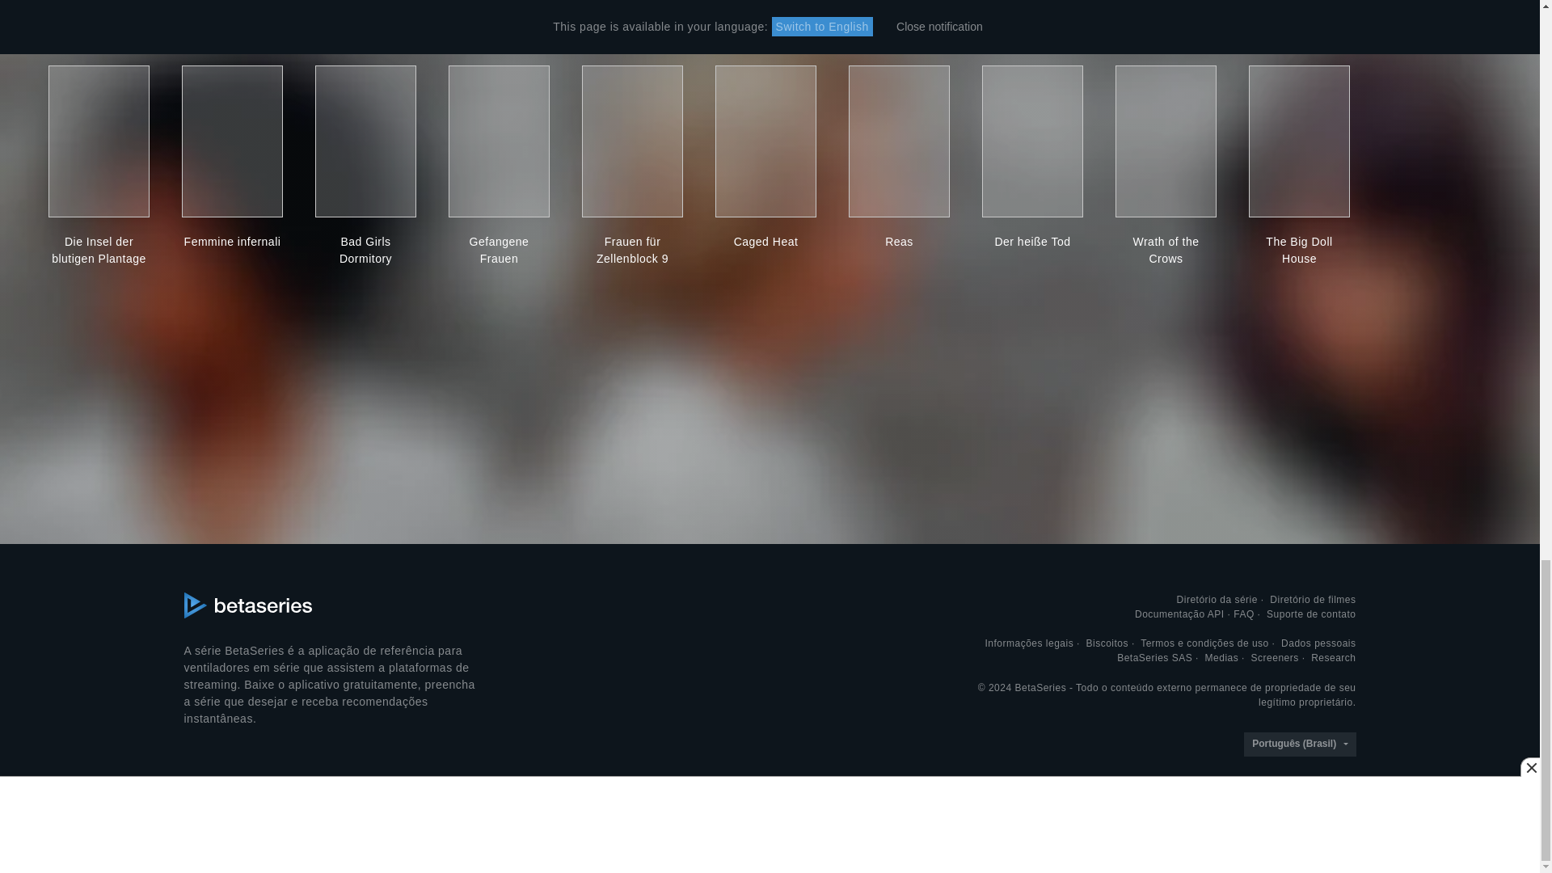 This screenshot has height=873, width=1552. I want to click on Wrath of the Crows, so click(1166, 251).